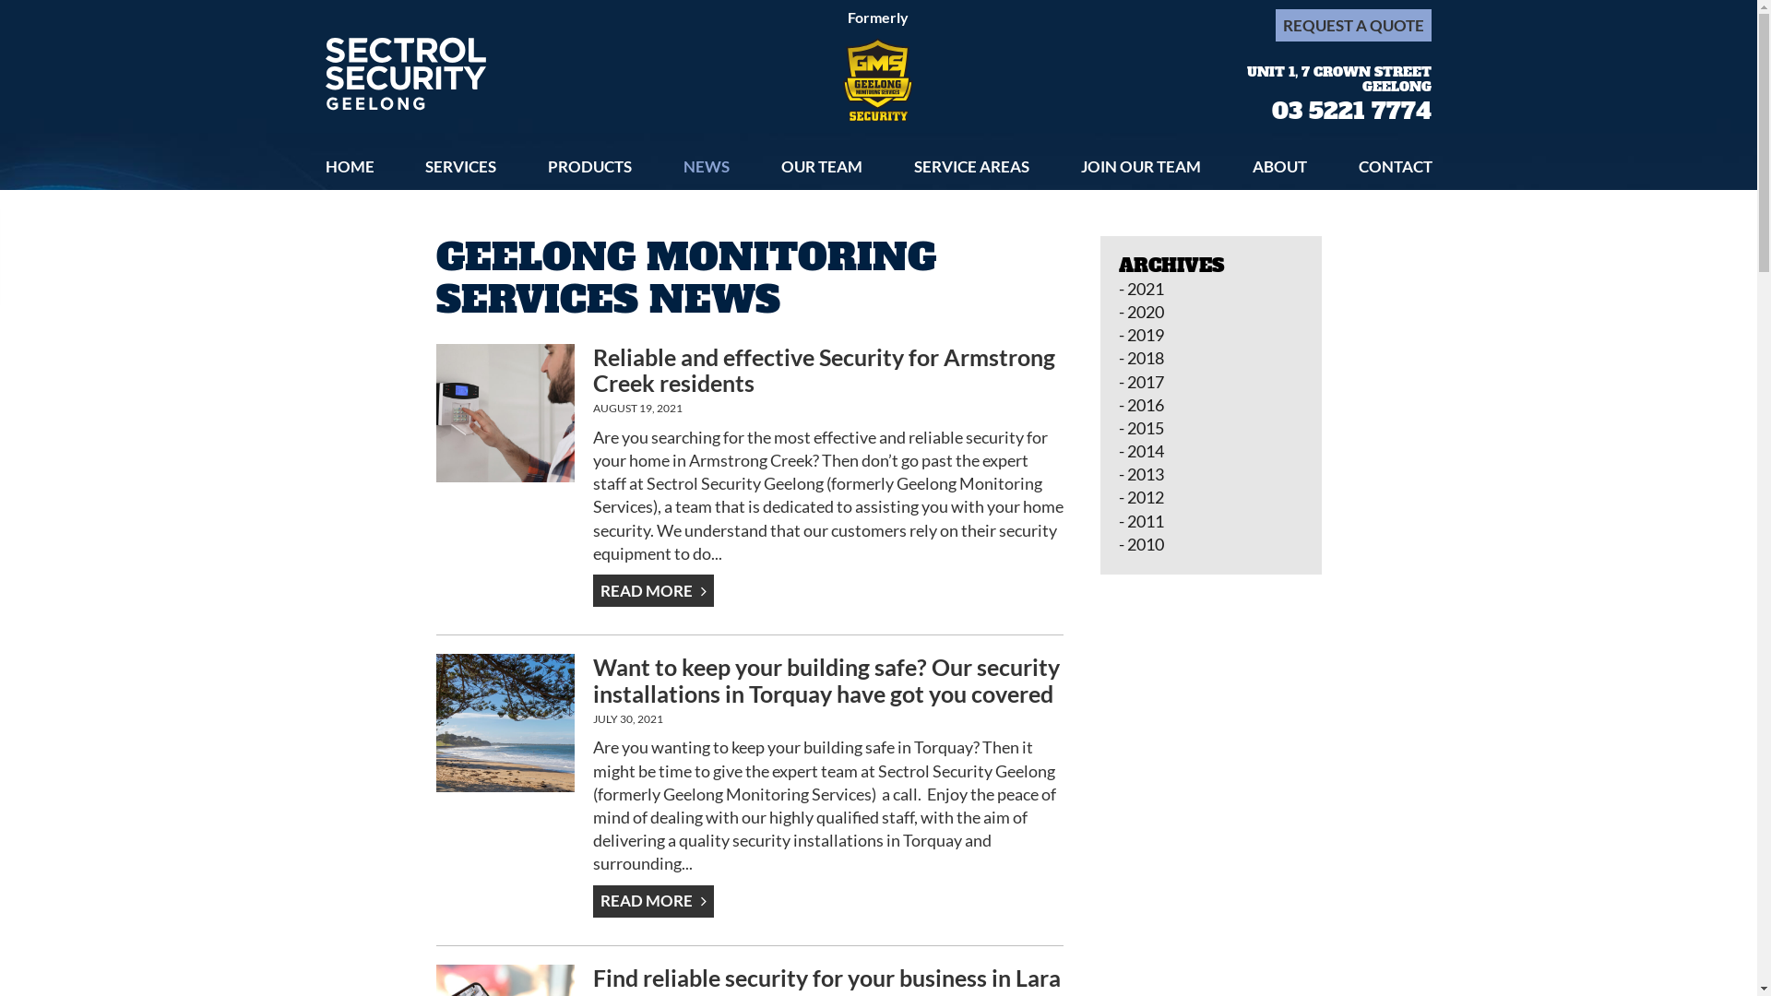 The width and height of the screenshot is (1771, 996). I want to click on 2019, so click(1210, 336).